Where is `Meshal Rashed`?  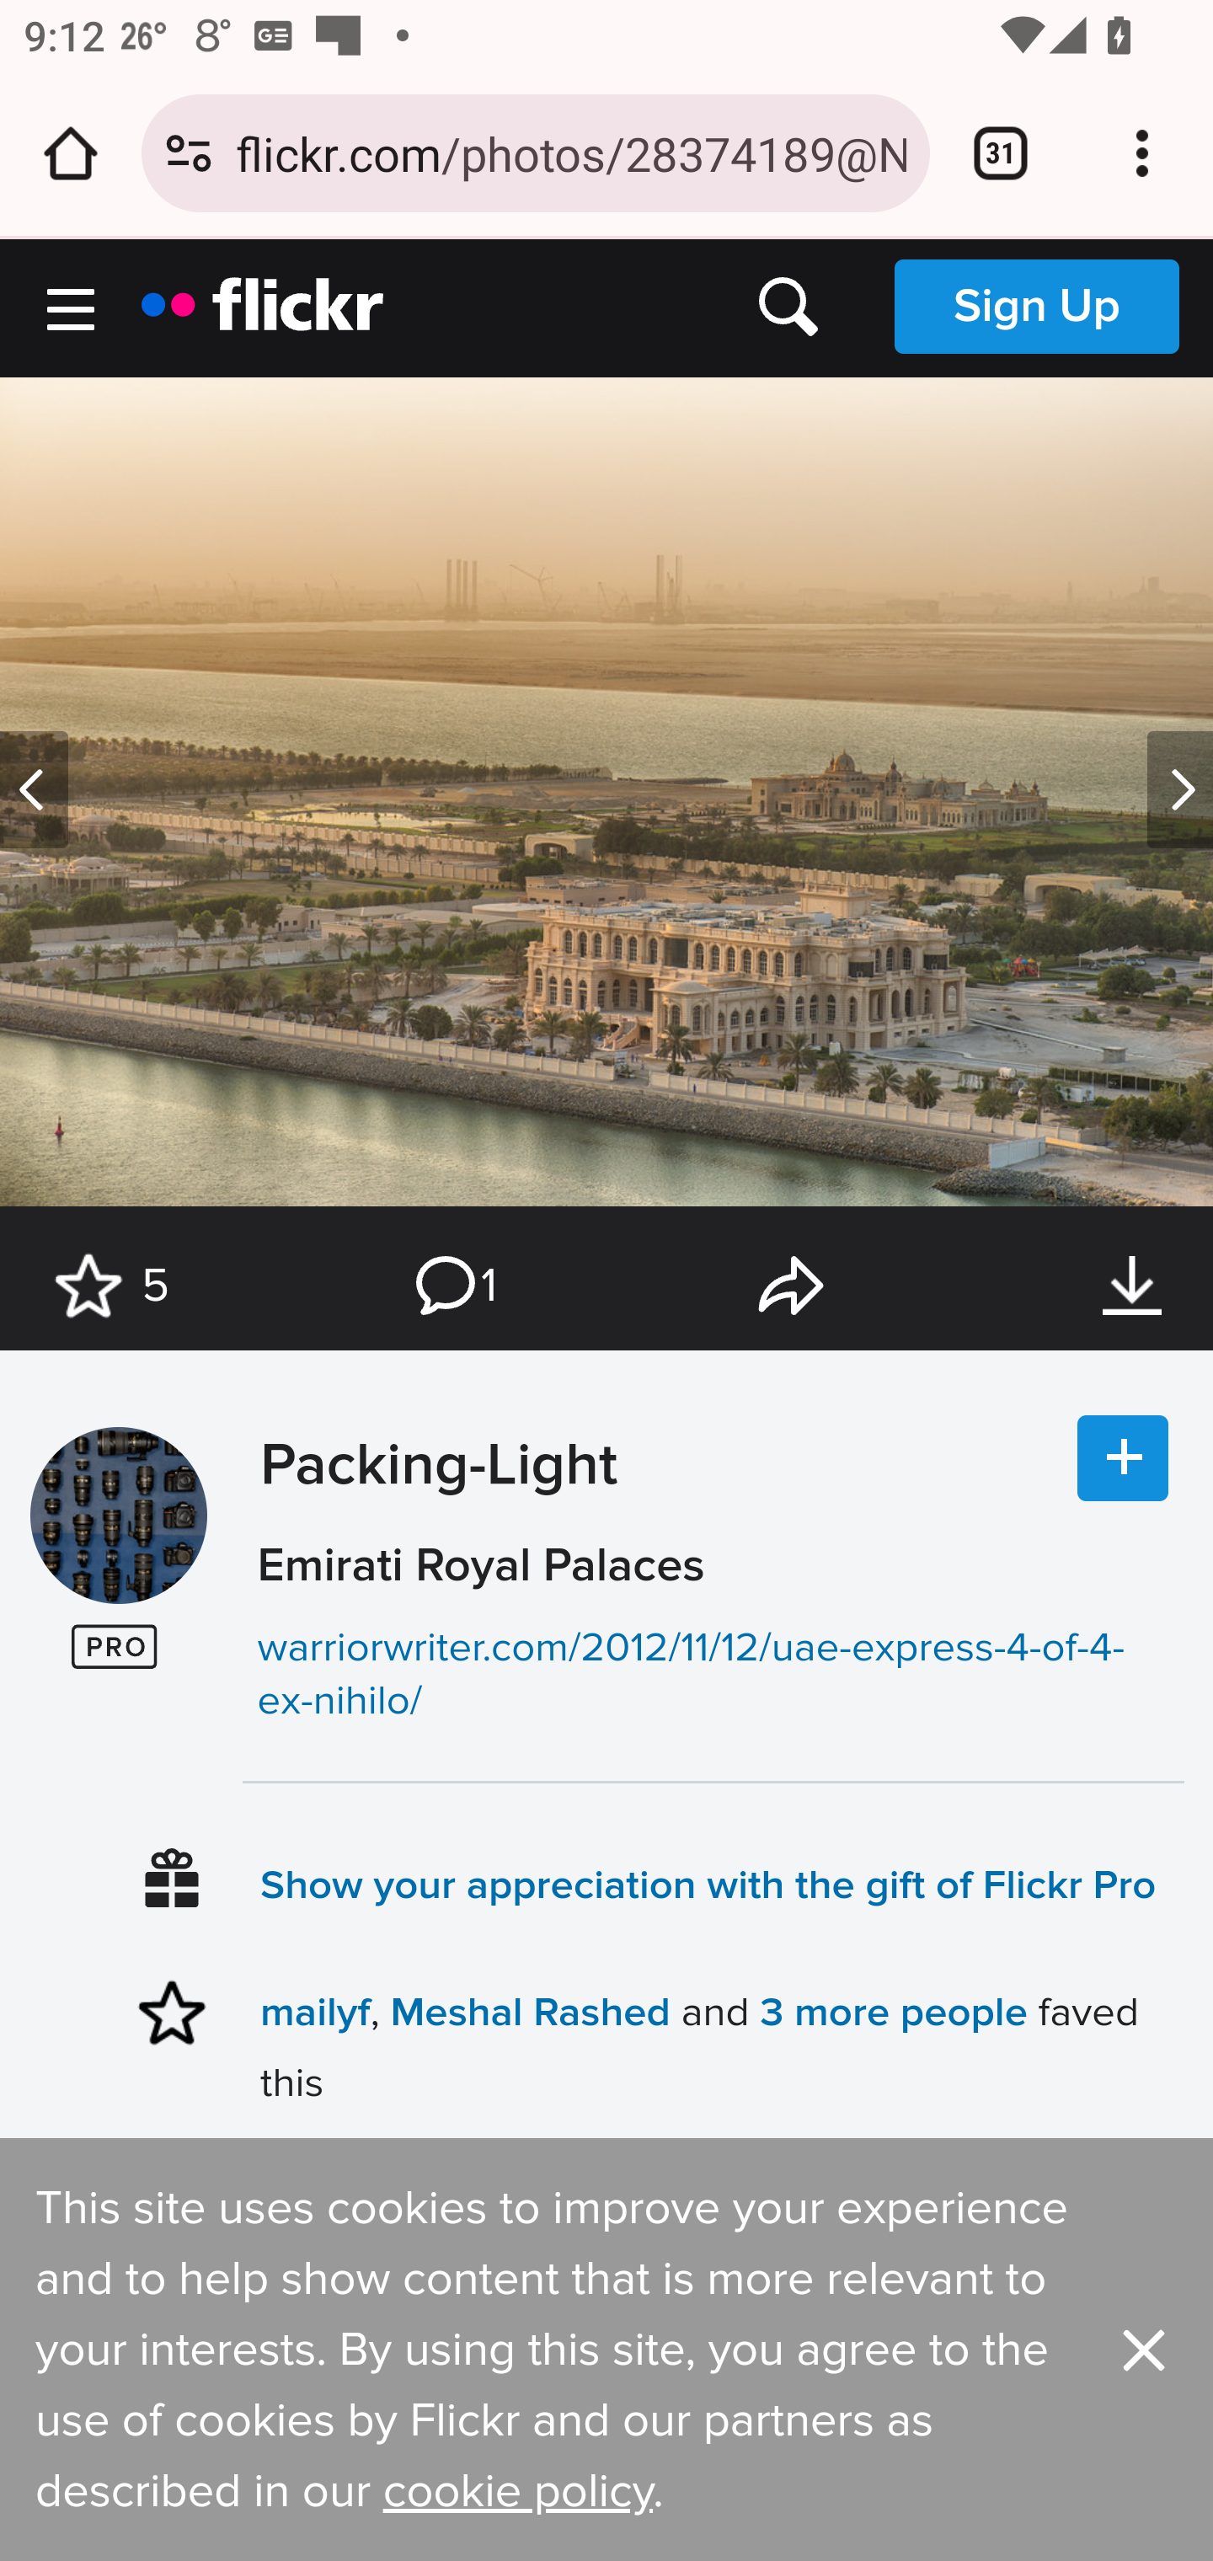 Meshal Rashed is located at coordinates (531, 2013).